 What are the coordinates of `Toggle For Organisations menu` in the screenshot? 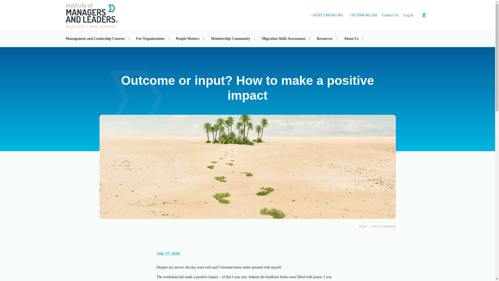 It's located at (153, 39).